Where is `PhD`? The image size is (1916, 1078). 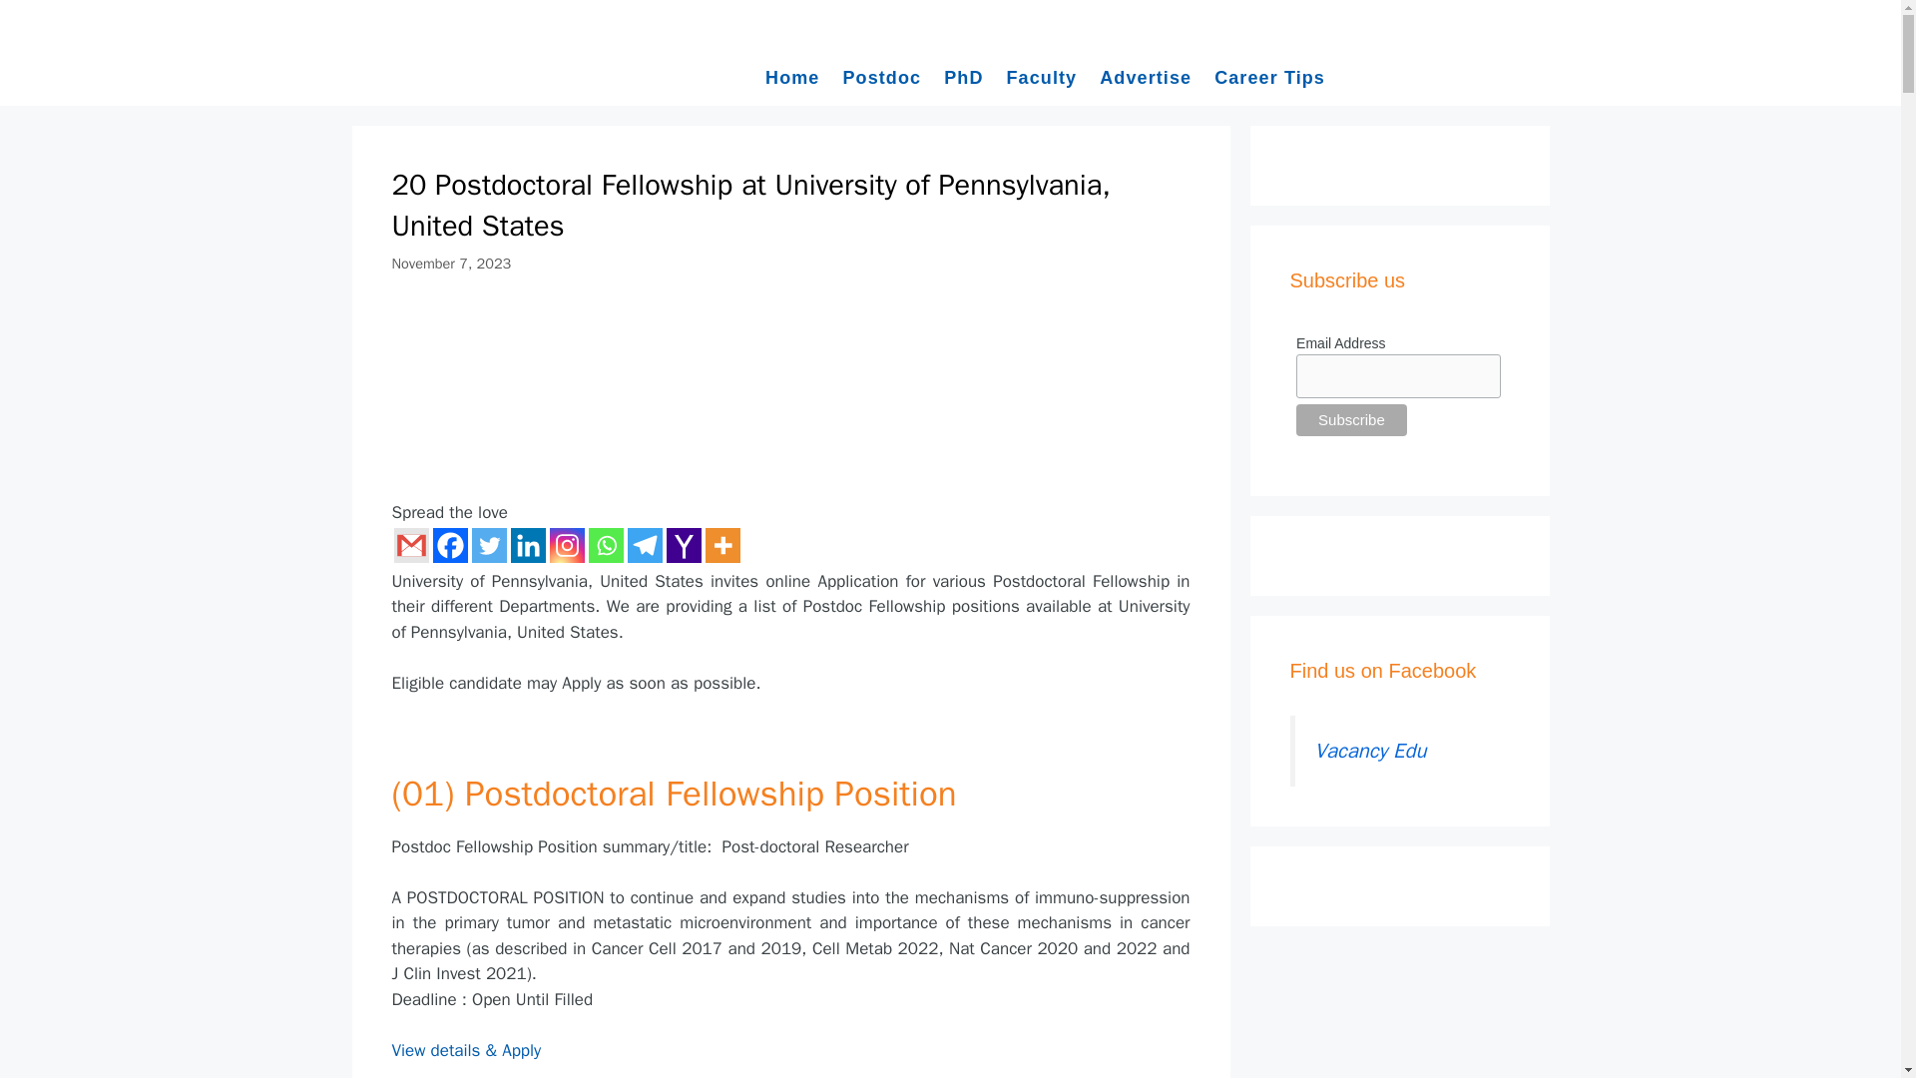 PhD is located at coordinates (963, 77).